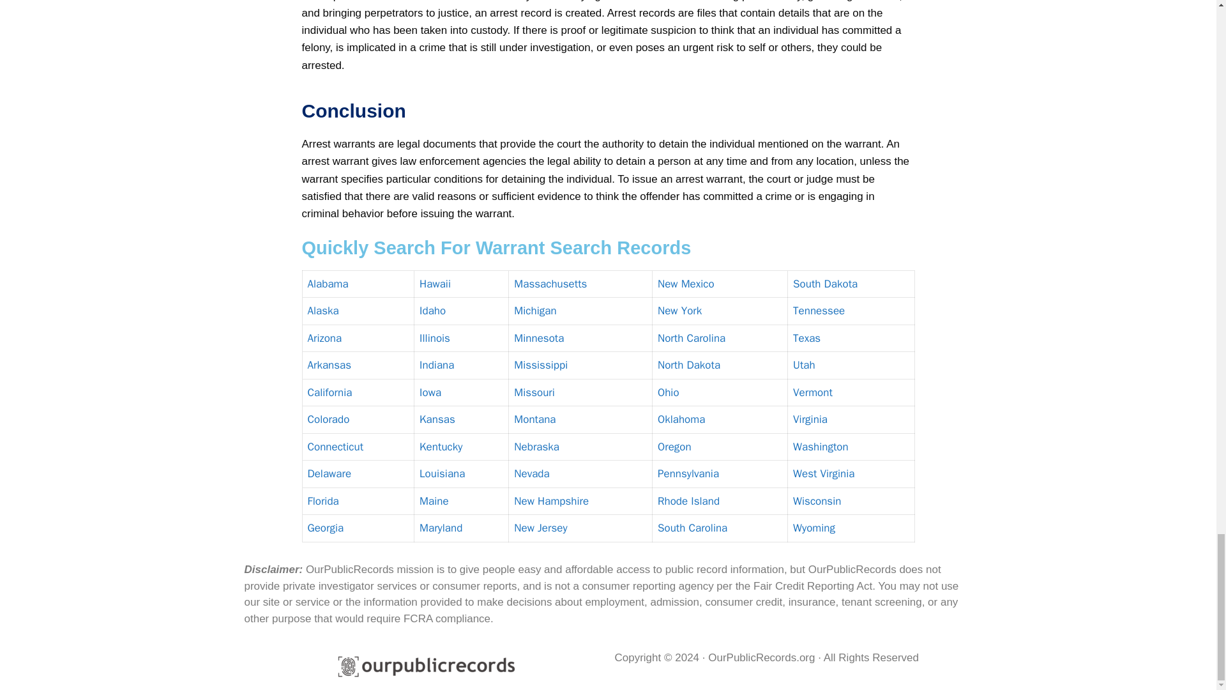  Describe the element at coordinates (329, 365) in the screenshot. I see `Arkansas` at that location.